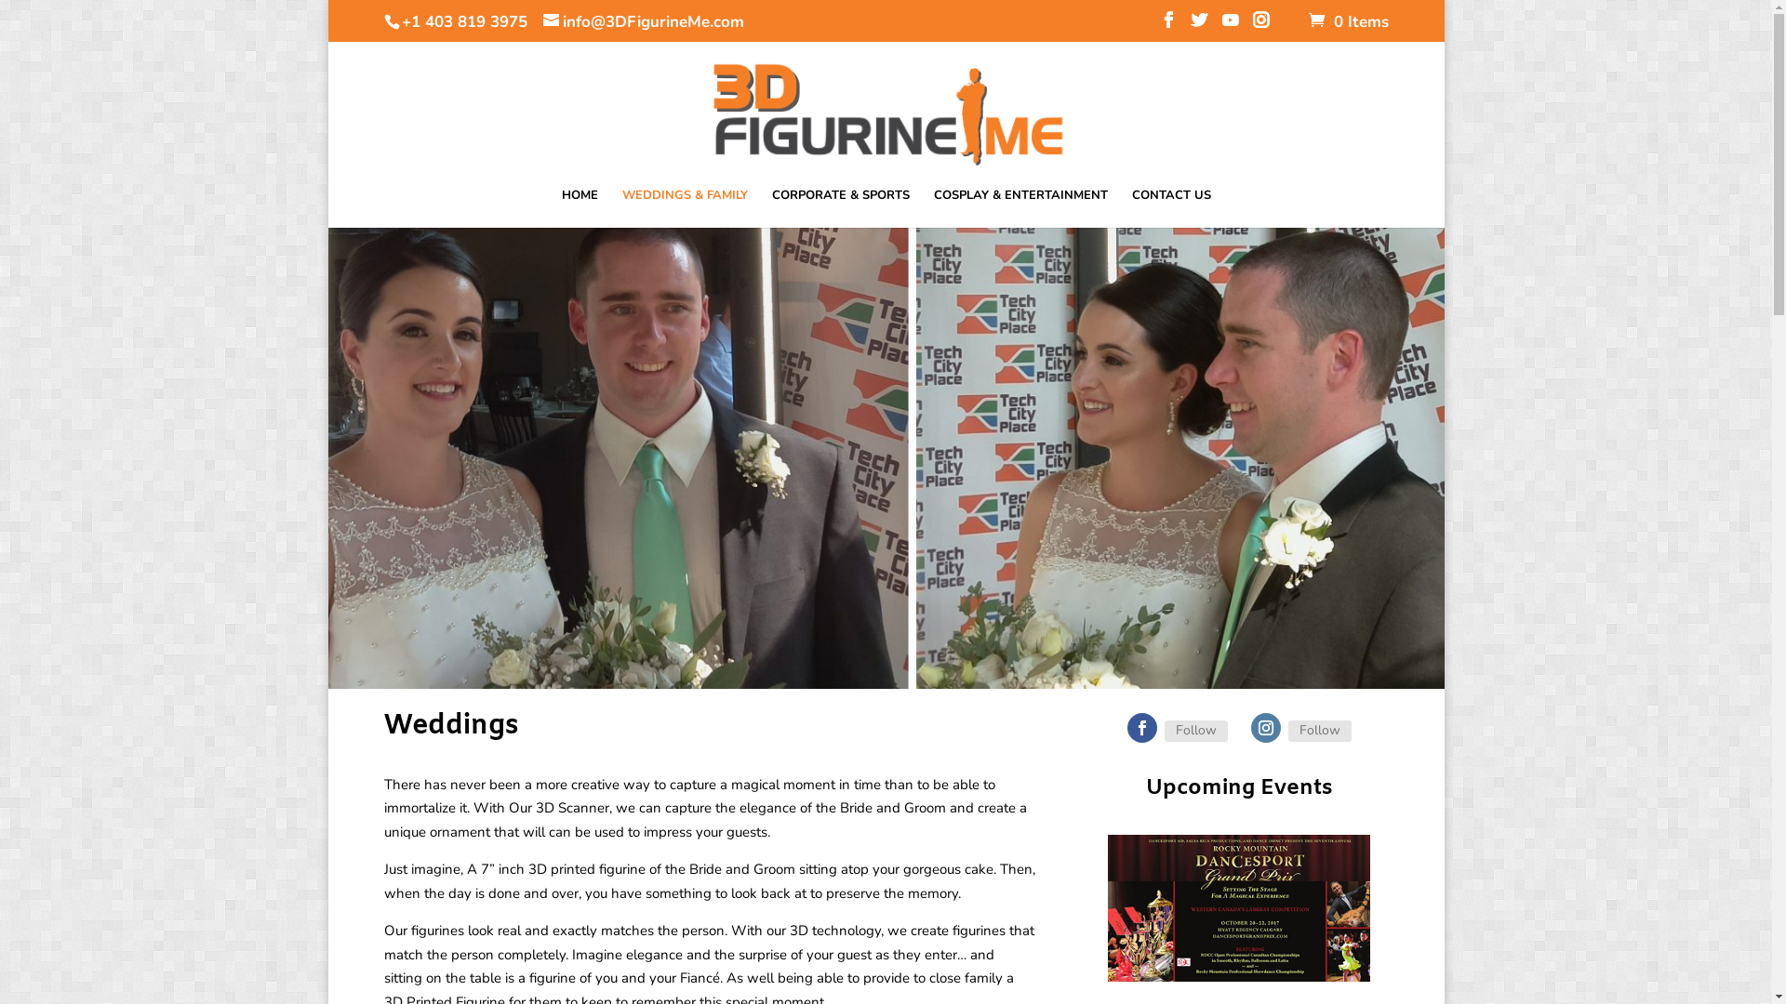  Describe the element at coordinates (580, 208) in the screenshot. I see `HOME` at that location.